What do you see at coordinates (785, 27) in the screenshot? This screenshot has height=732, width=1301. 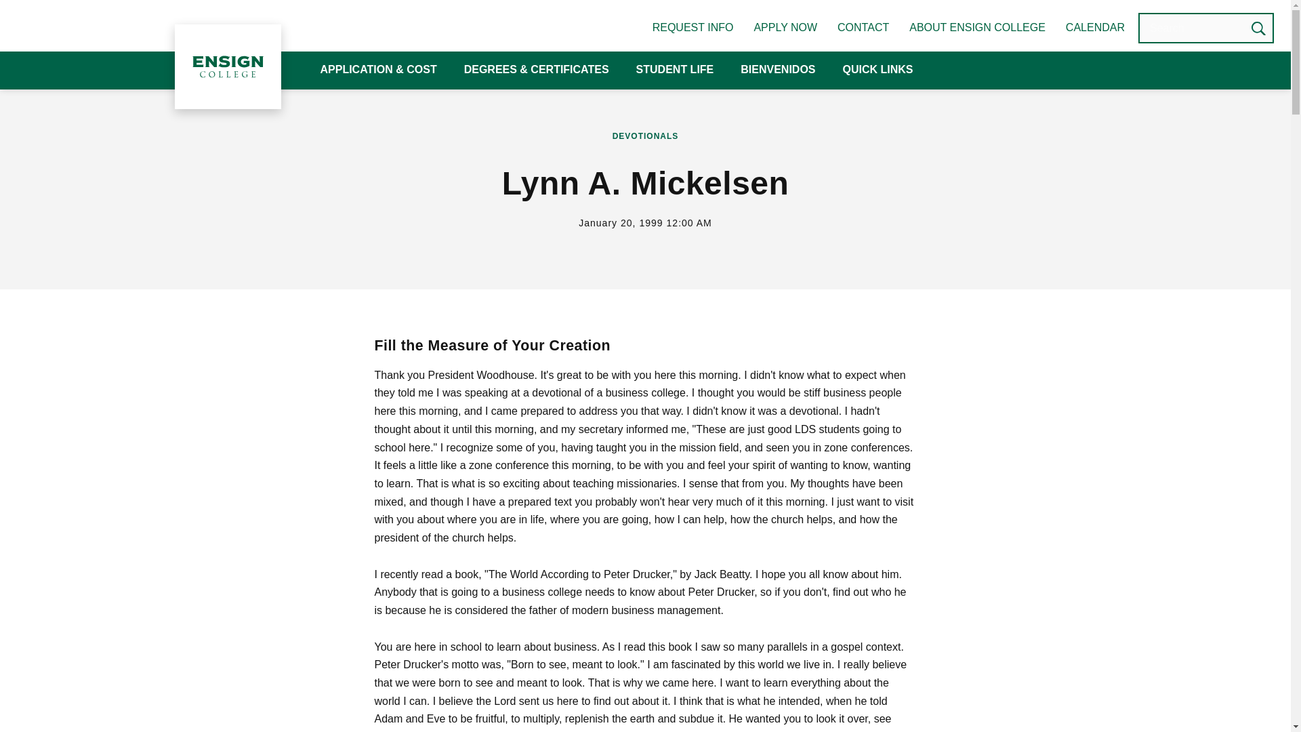 I see `APPLY NOW` at bounding box center [785, 27].